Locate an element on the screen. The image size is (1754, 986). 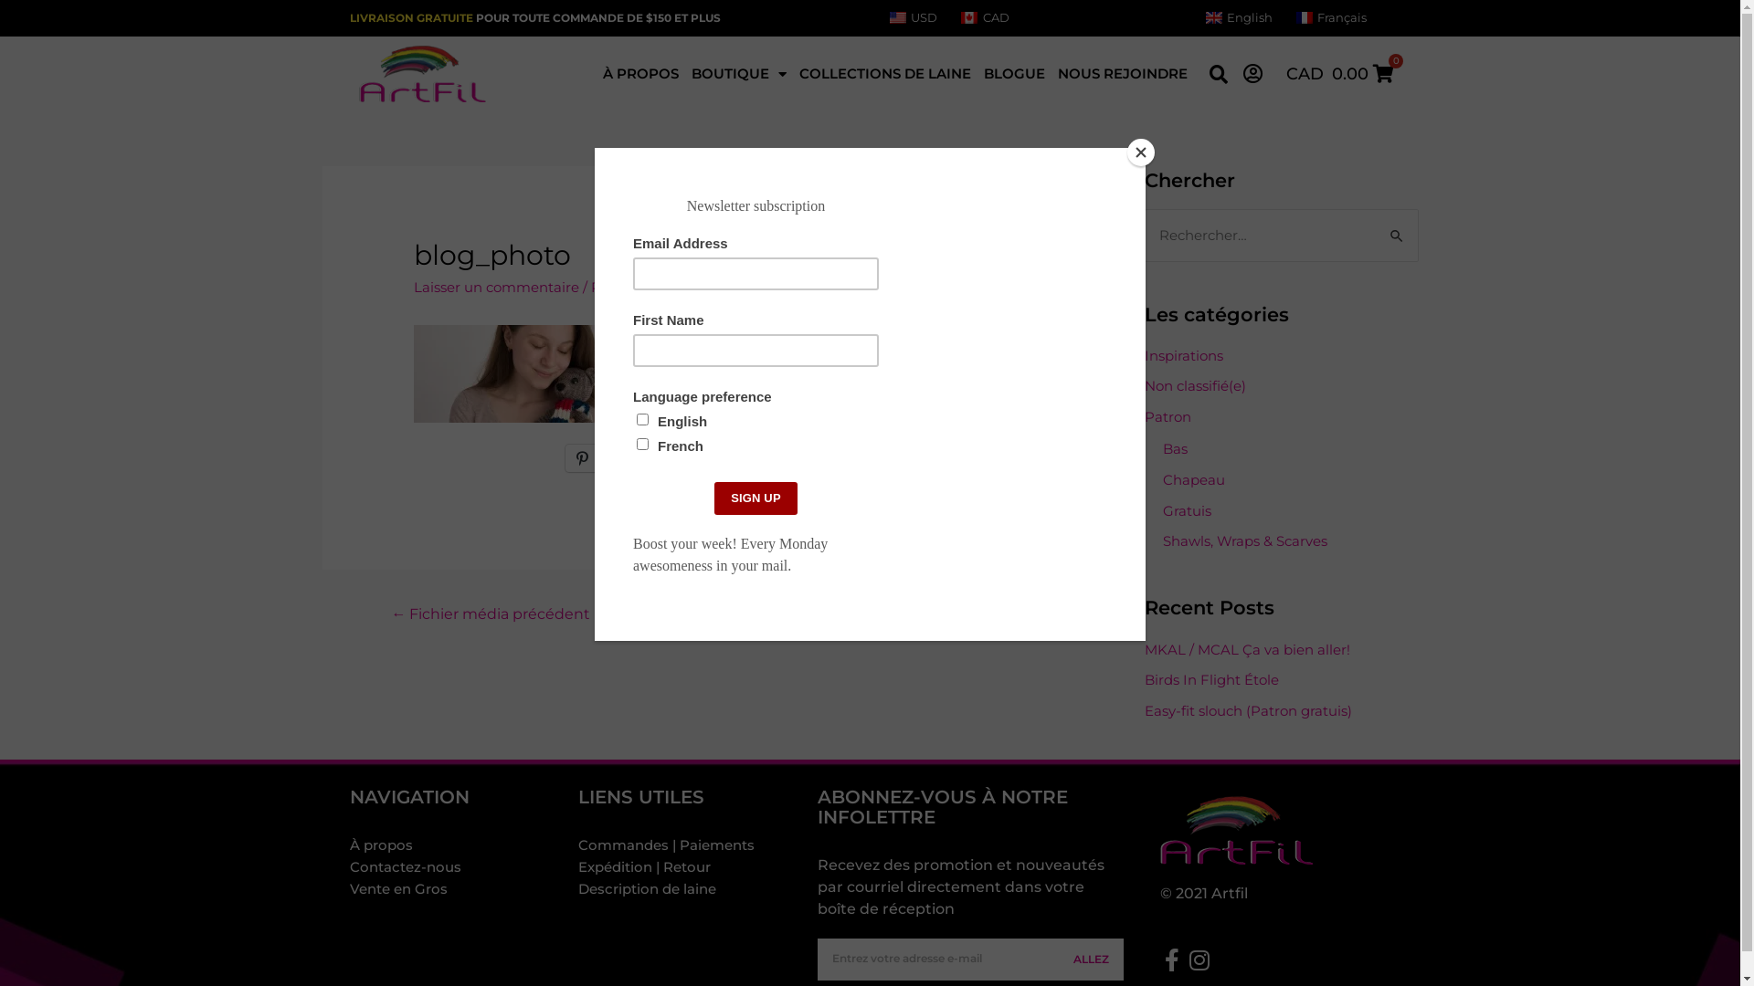
Facebook is located at coordinates (786, 458).